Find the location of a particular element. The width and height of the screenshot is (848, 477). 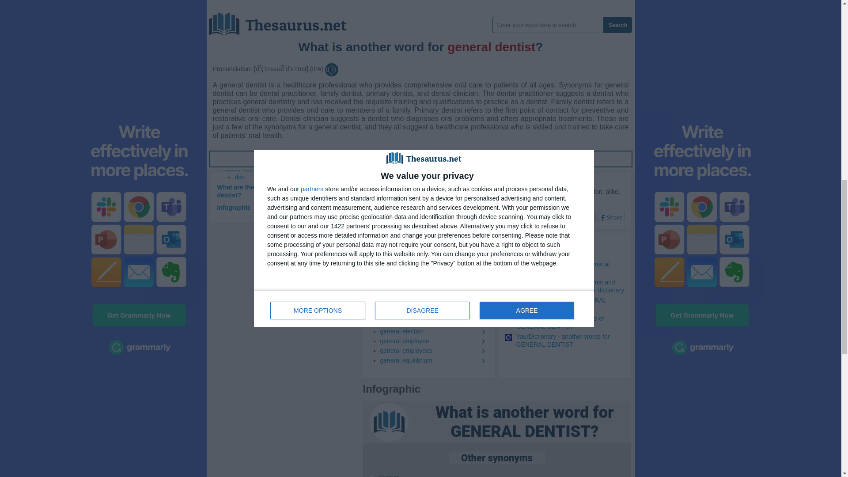

general education is located at coordinates (434, 322).